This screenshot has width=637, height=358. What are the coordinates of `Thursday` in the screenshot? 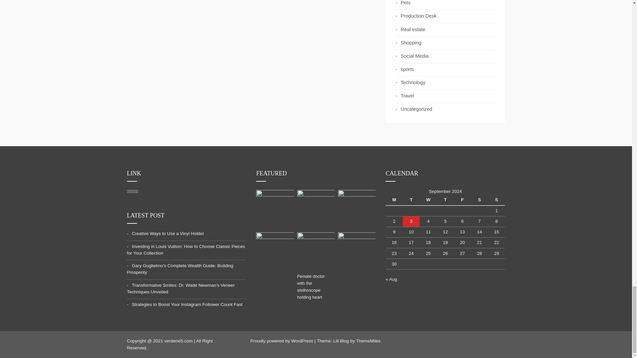 It's located at (445, 200).